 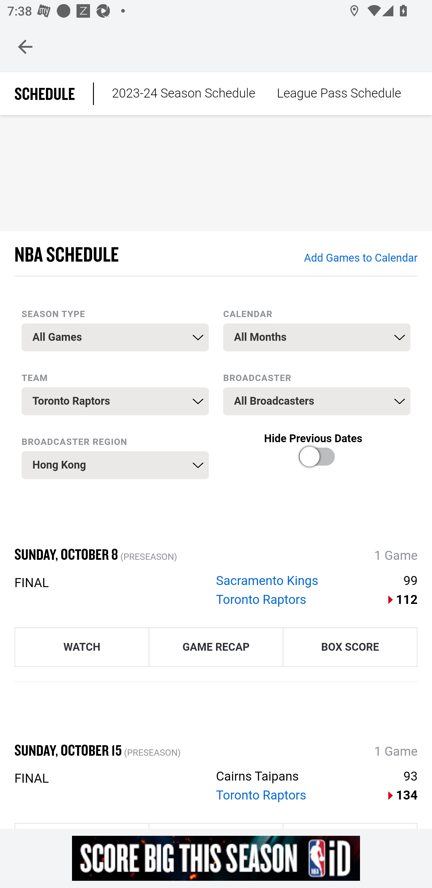 I want to click on BOX SCORE, so click(x=350, y=646).